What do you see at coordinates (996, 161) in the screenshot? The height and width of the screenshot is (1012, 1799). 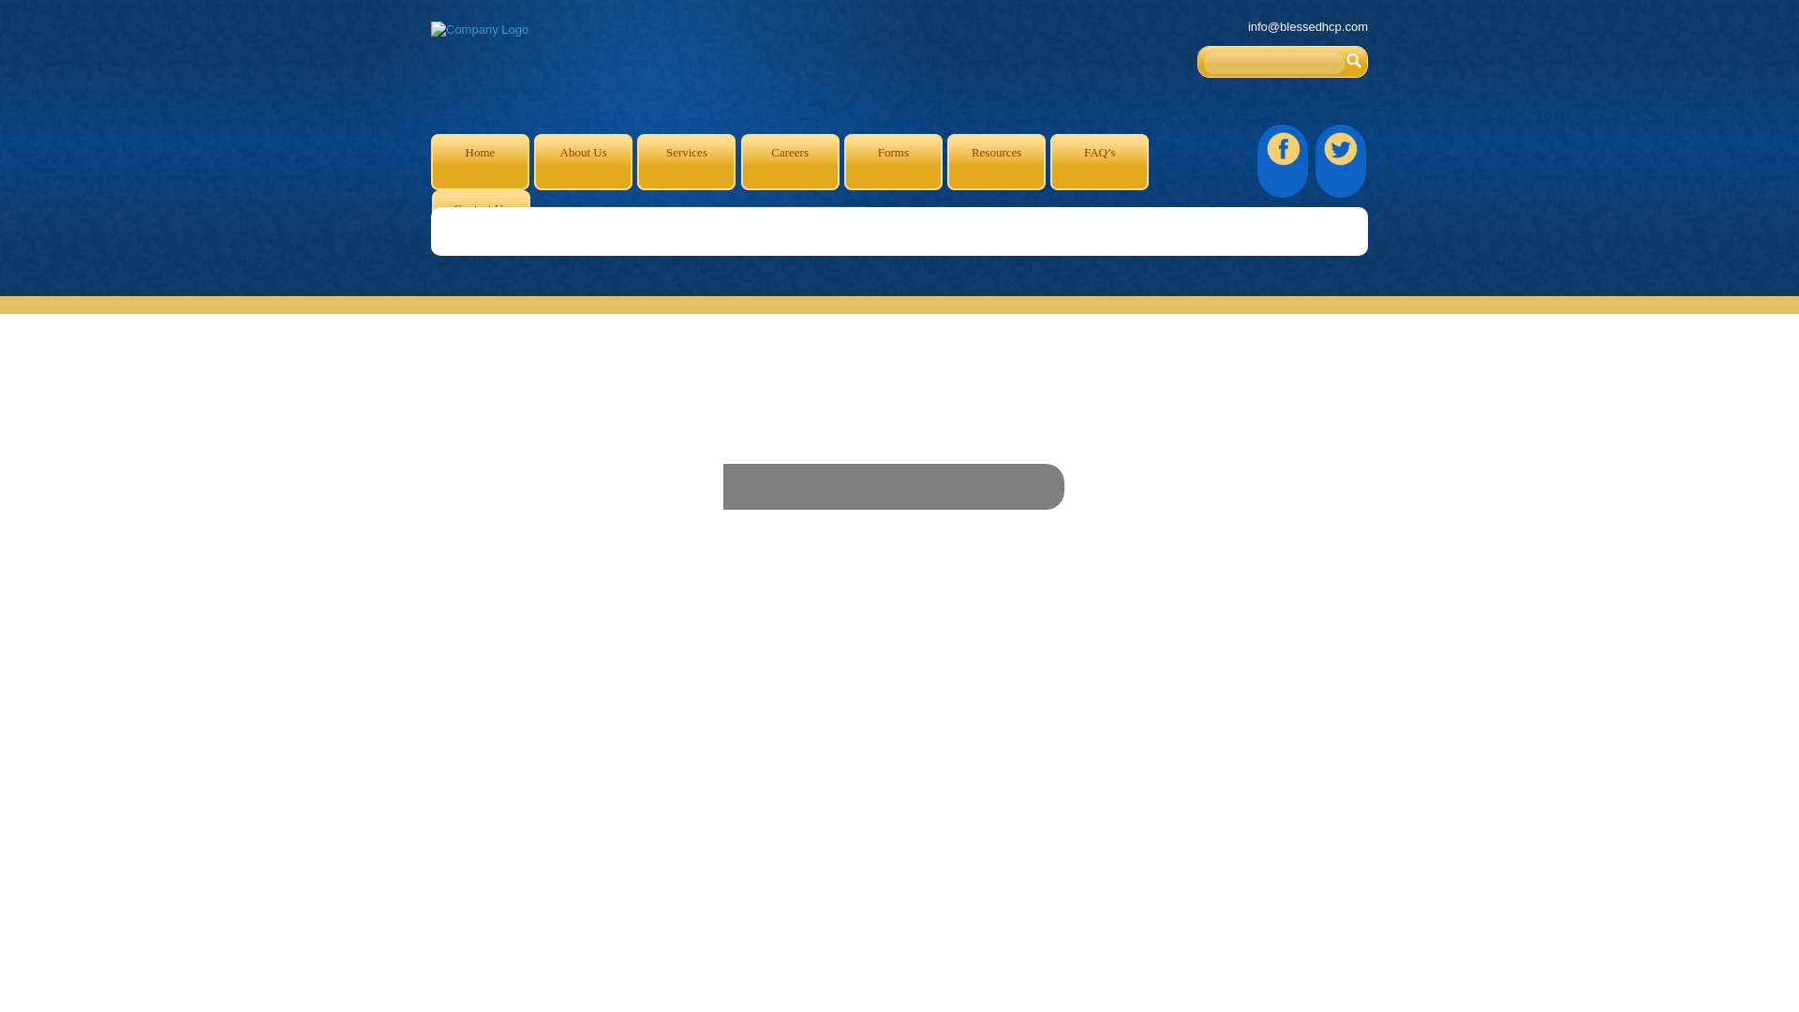 I see `Resources` at bounding box center [996, 161].